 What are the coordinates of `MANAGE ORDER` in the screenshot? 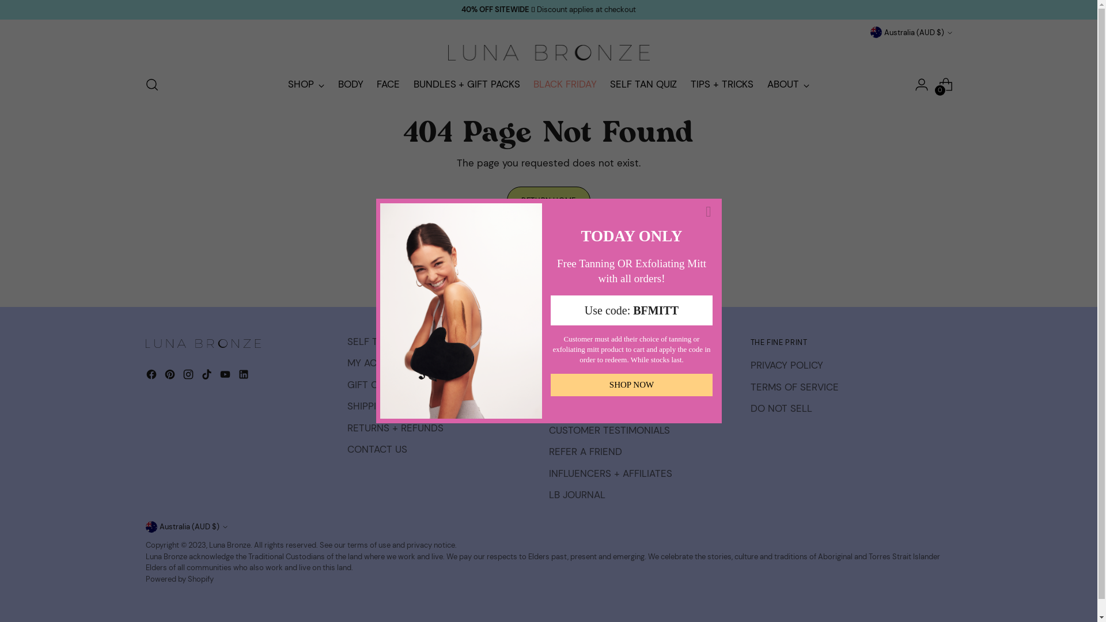 It's located at (586, 387).